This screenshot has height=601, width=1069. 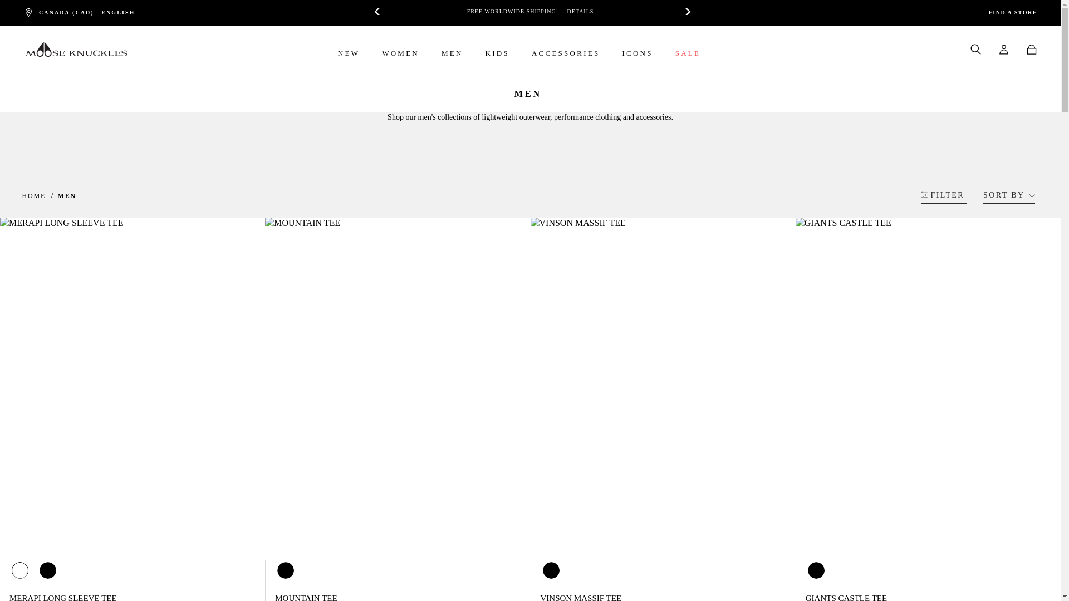 I want to click on NEXT, so click(x=685, y=11).